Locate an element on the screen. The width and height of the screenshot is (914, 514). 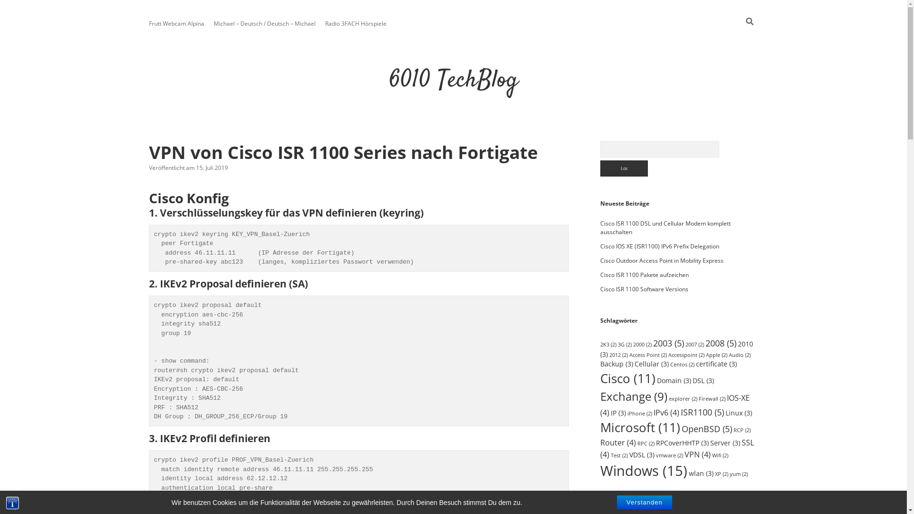
DSL (3) is located at coordinates (704, 381).